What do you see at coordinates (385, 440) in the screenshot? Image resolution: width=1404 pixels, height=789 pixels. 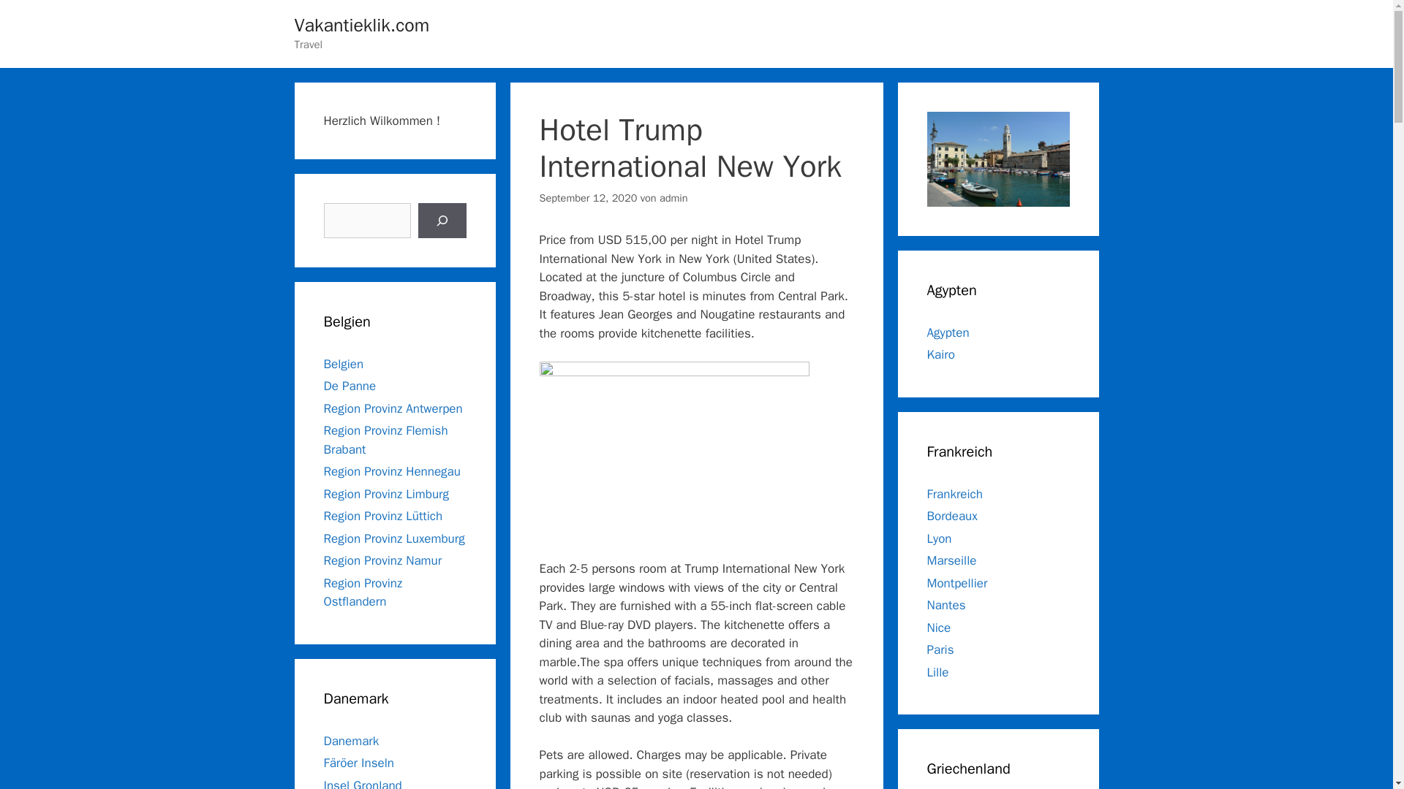 I see `Region Provinz Flemish Brabant` at bounding box center [385, 440].